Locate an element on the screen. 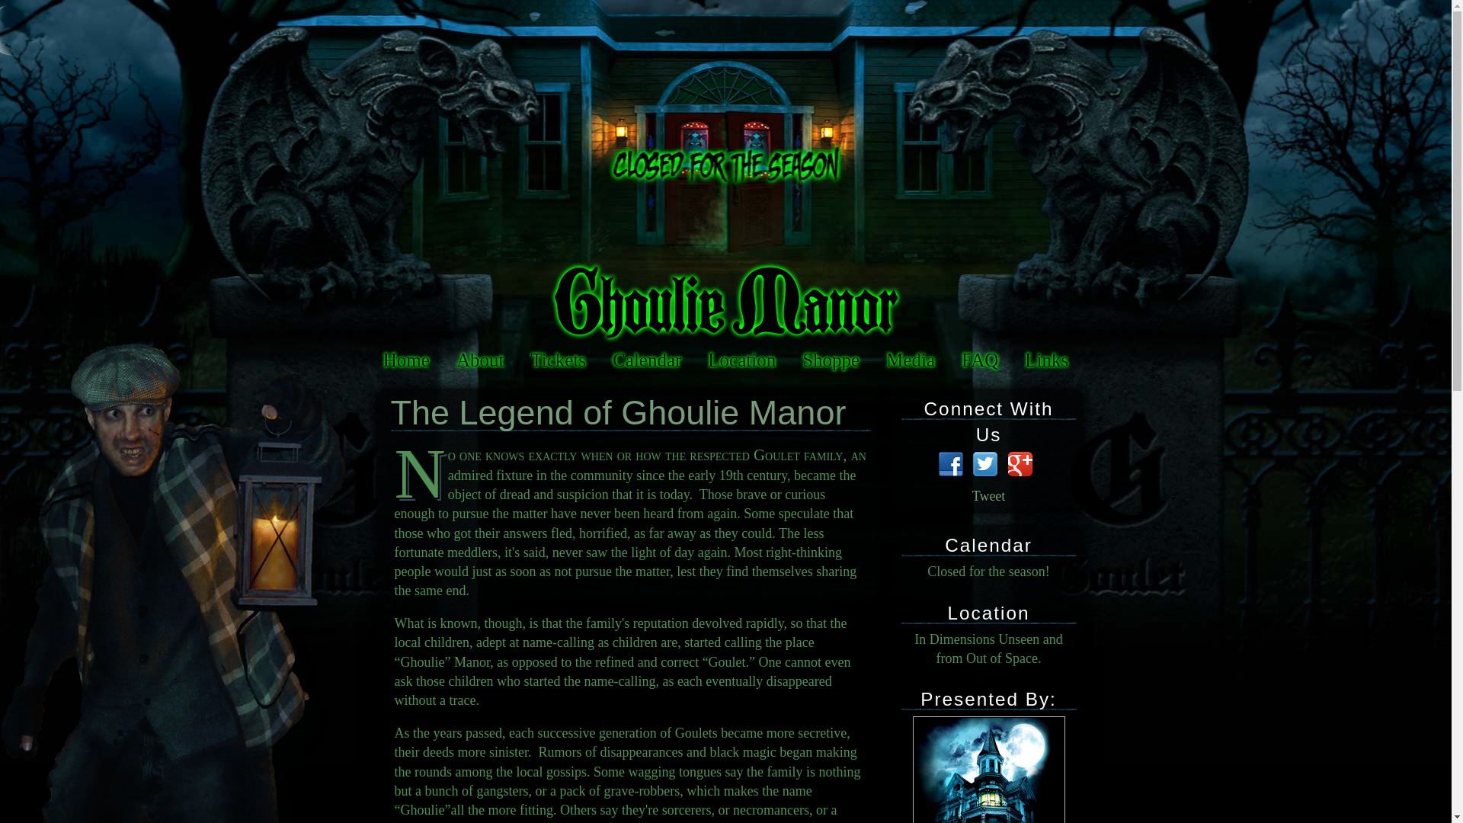 This screenshot has height=823, width=1463. Facebook is located at coordinates (952, 465).